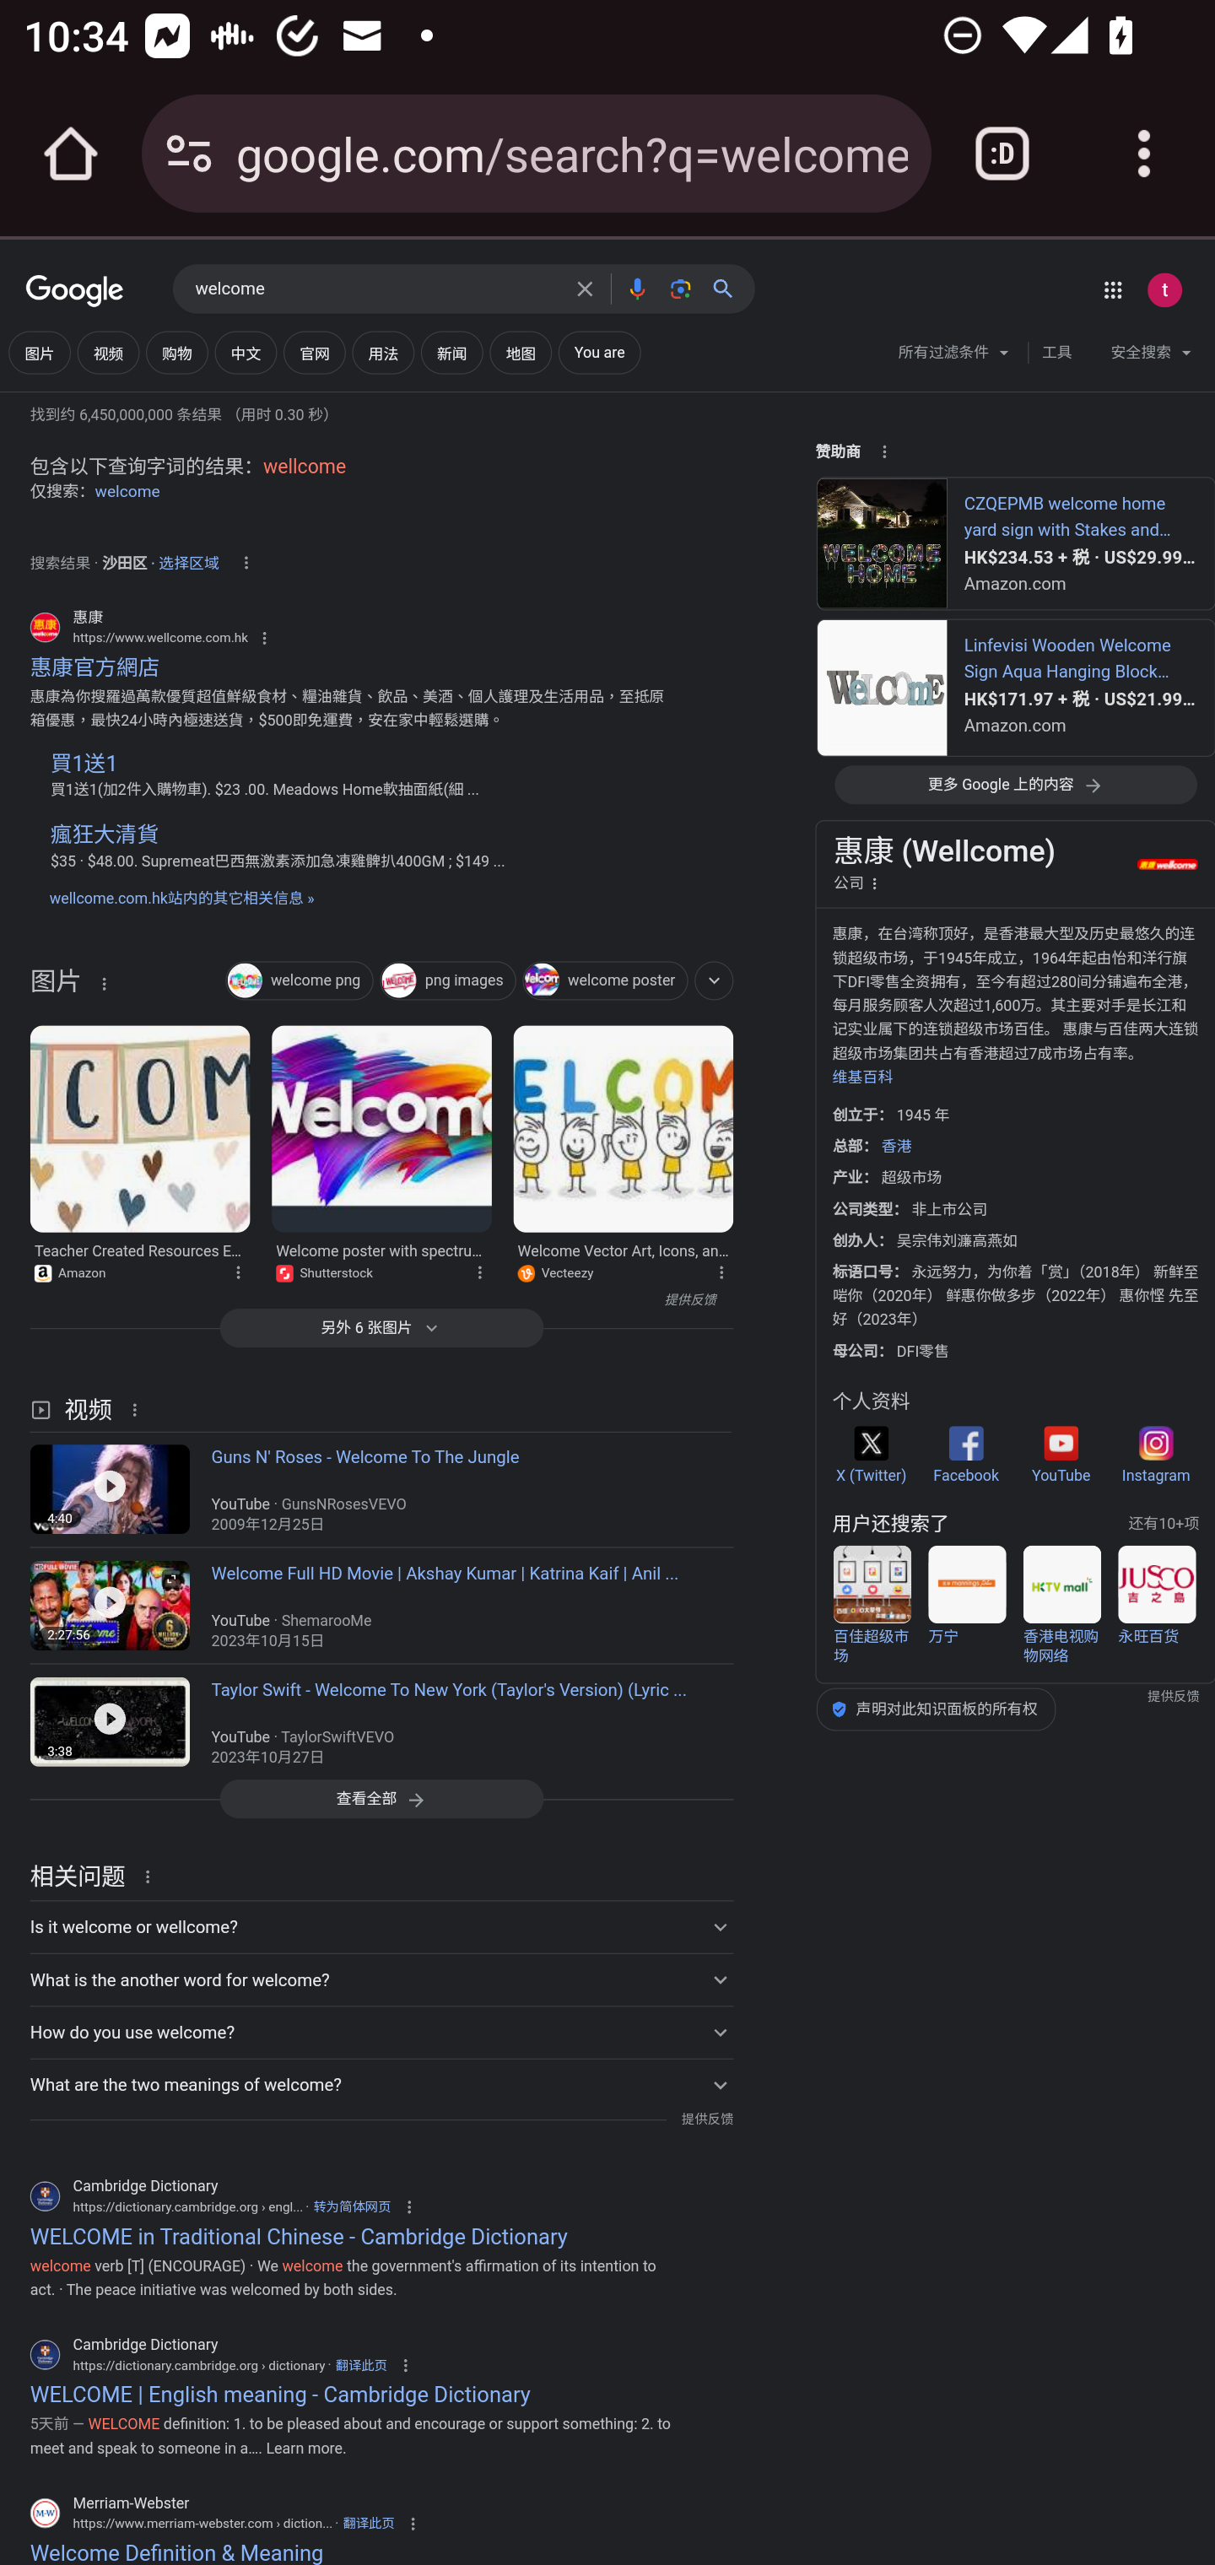 This screenshot has width=1215, height=2565. I want to click on 转为简体网页, so click(351, 2207).